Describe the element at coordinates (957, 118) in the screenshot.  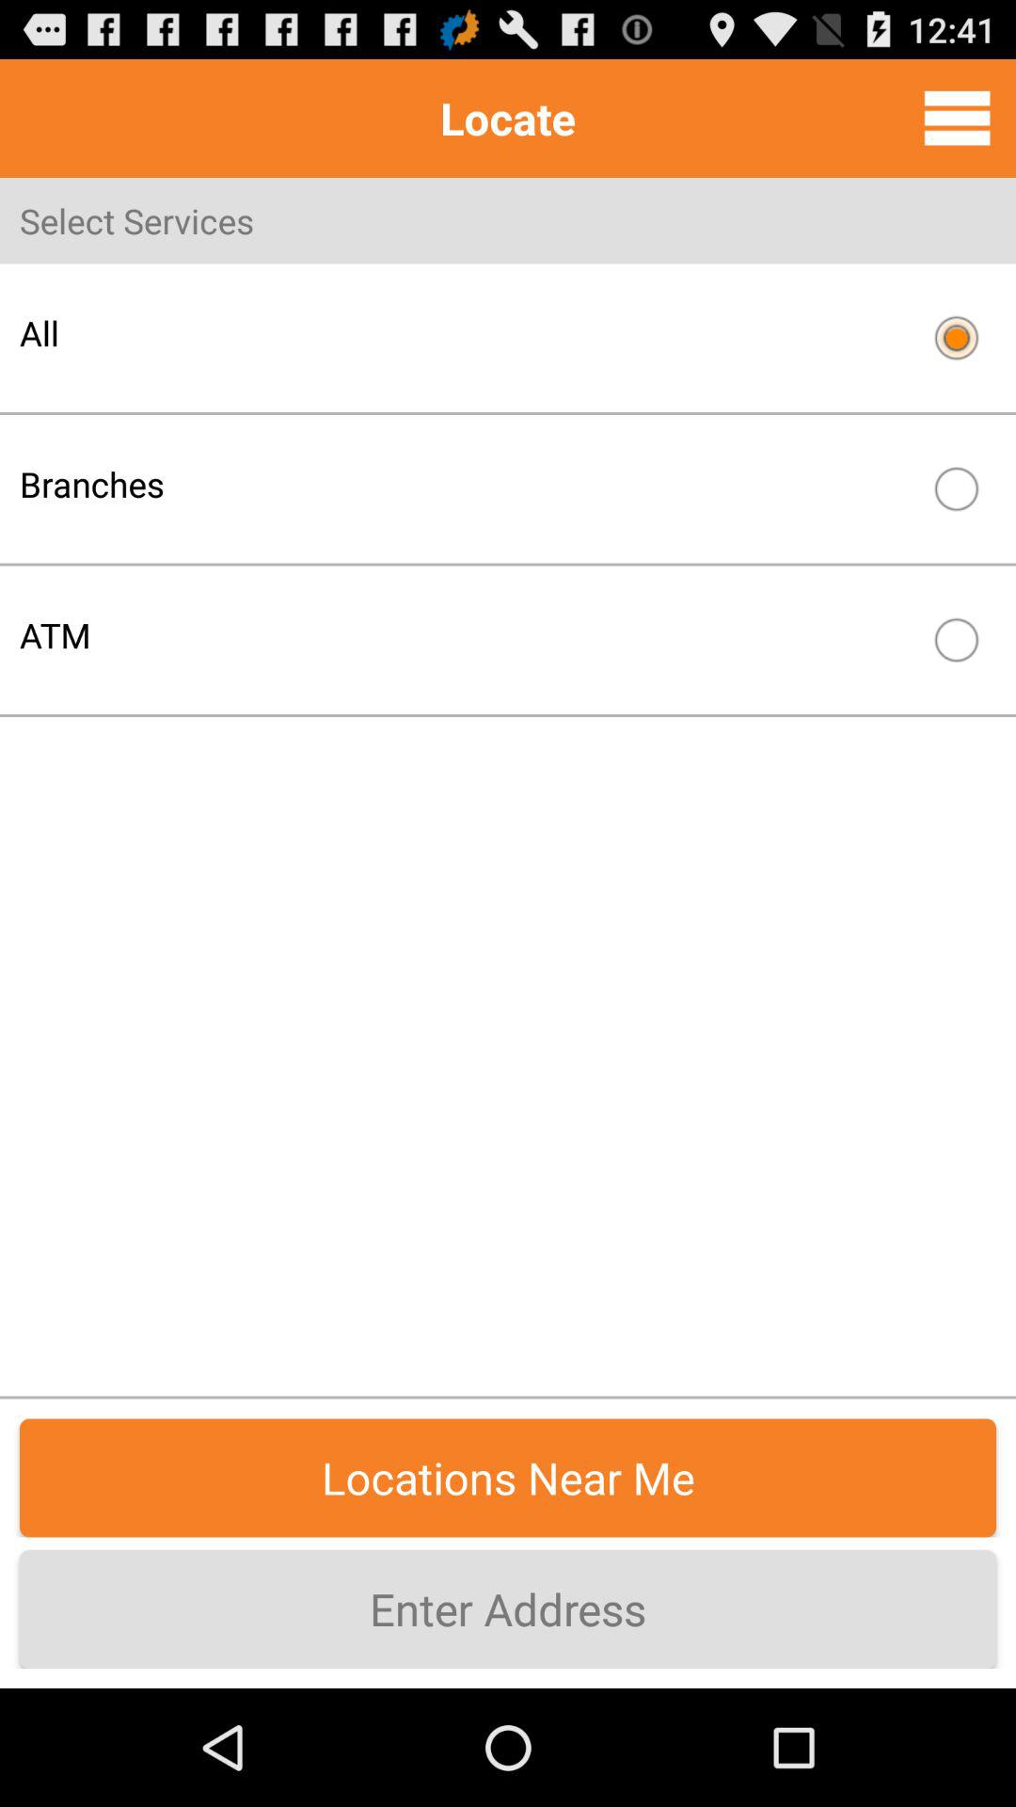
I see `launch the icon to the right of the locate` at that location.